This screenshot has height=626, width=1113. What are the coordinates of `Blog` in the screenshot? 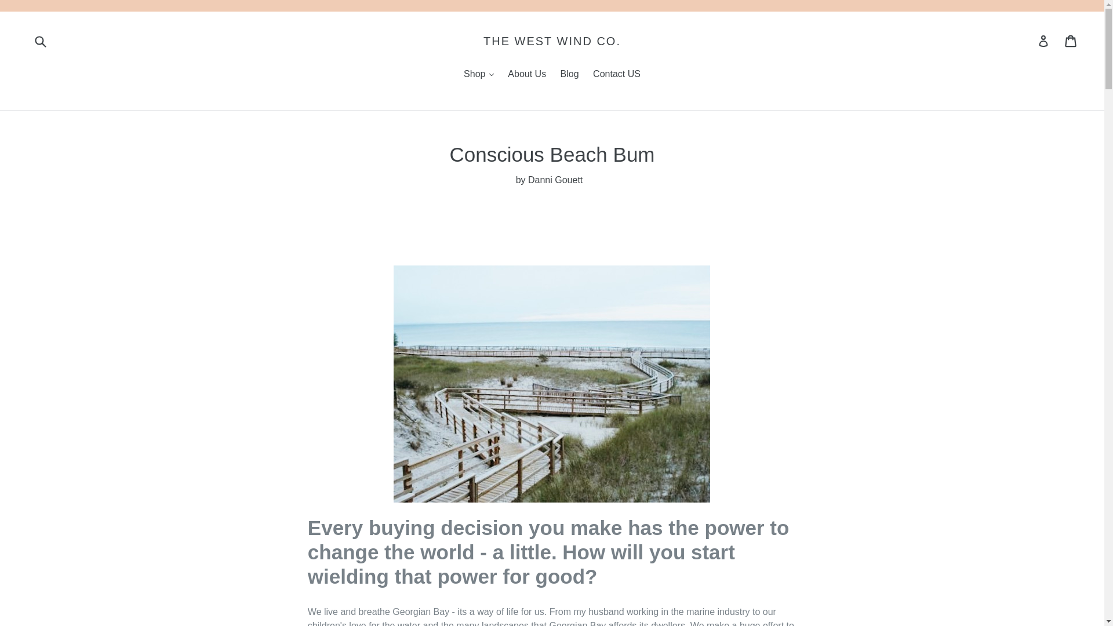 It's located at (569, 74).